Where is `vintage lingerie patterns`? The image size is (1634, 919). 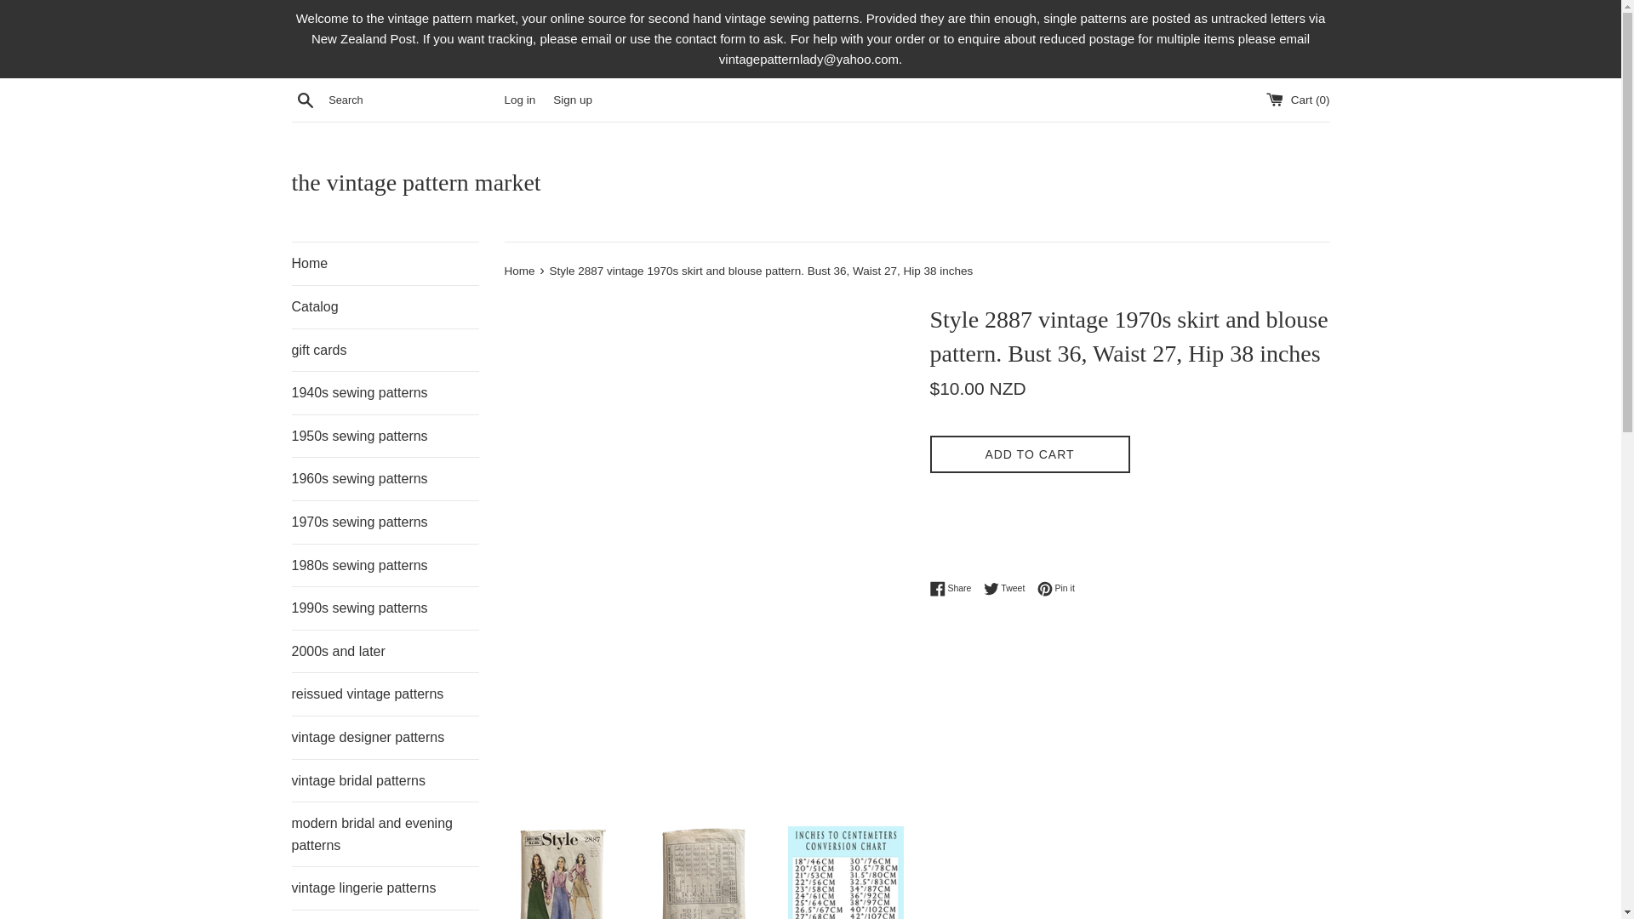 vintage lingerie patterns is located at coordinates (385, 651).